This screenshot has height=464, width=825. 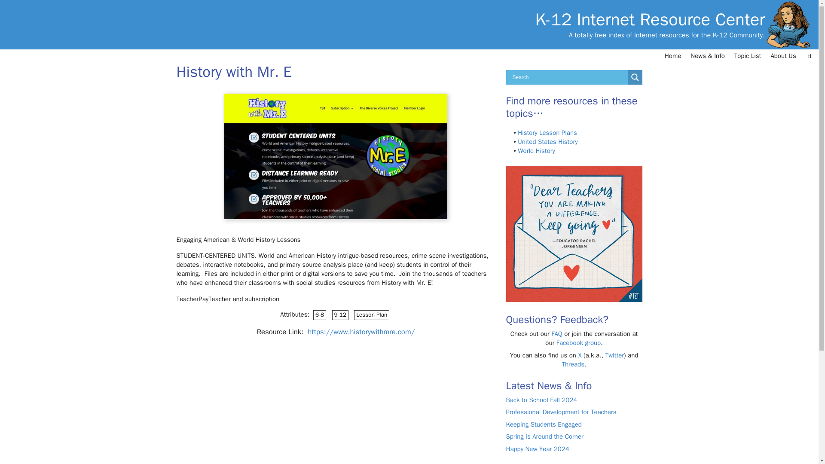 I want to click on World History, so click(x=536, y=150).